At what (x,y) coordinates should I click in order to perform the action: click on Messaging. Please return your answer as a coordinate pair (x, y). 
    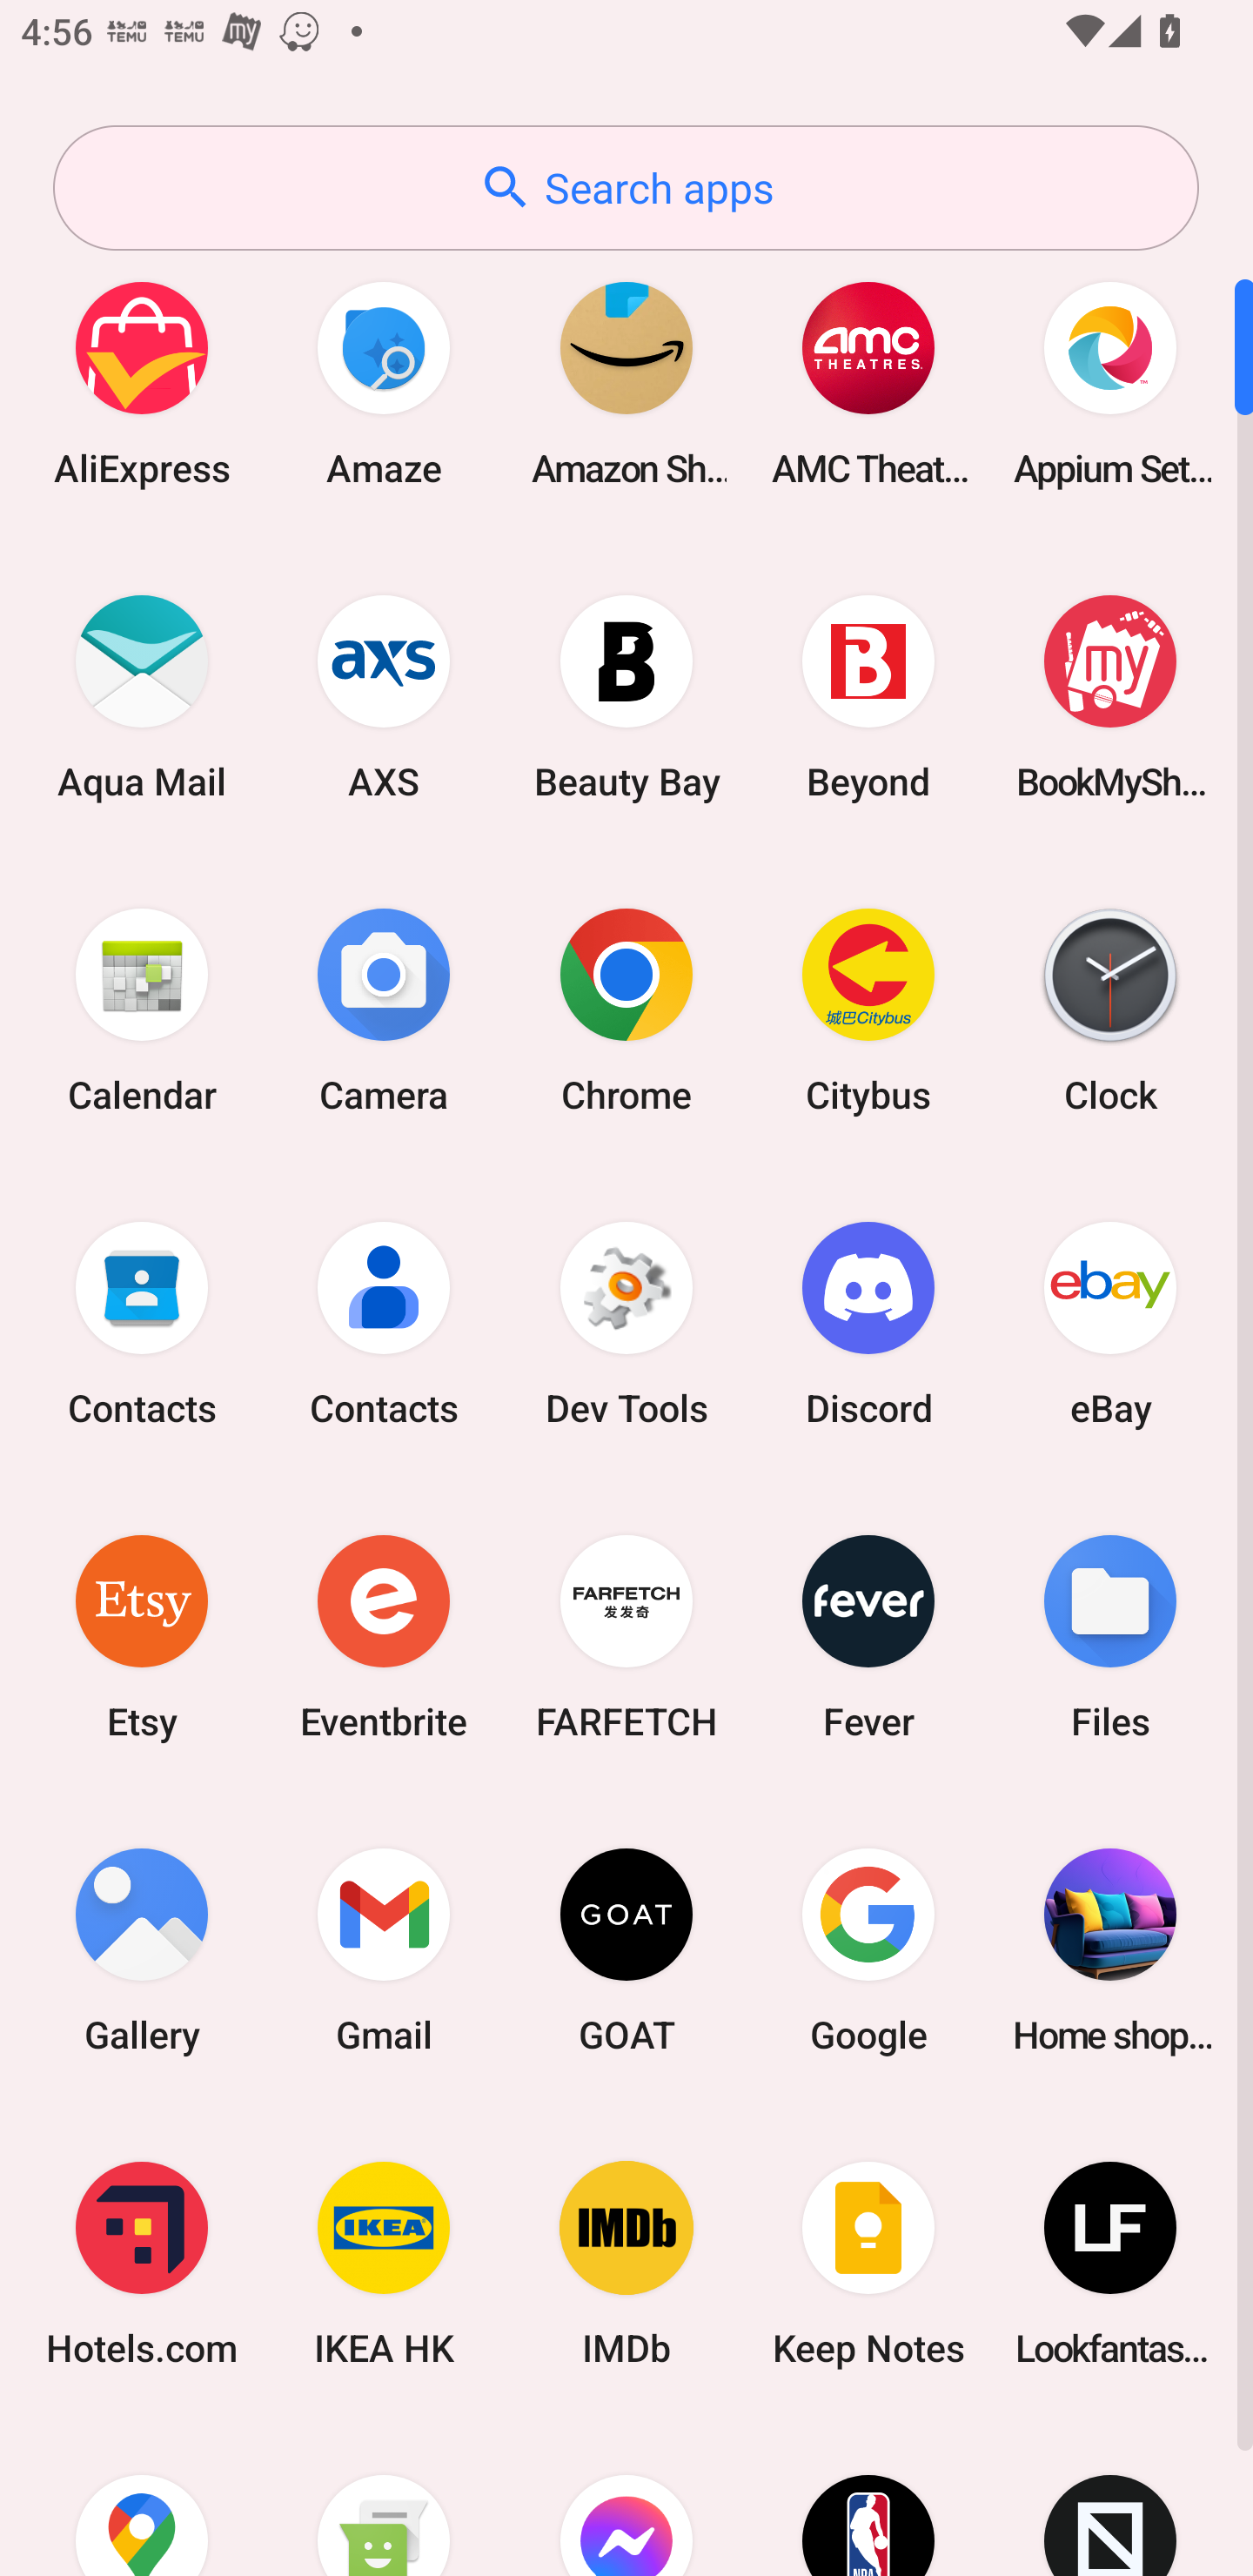
    Looking at the image, I should click on (384, 2499).